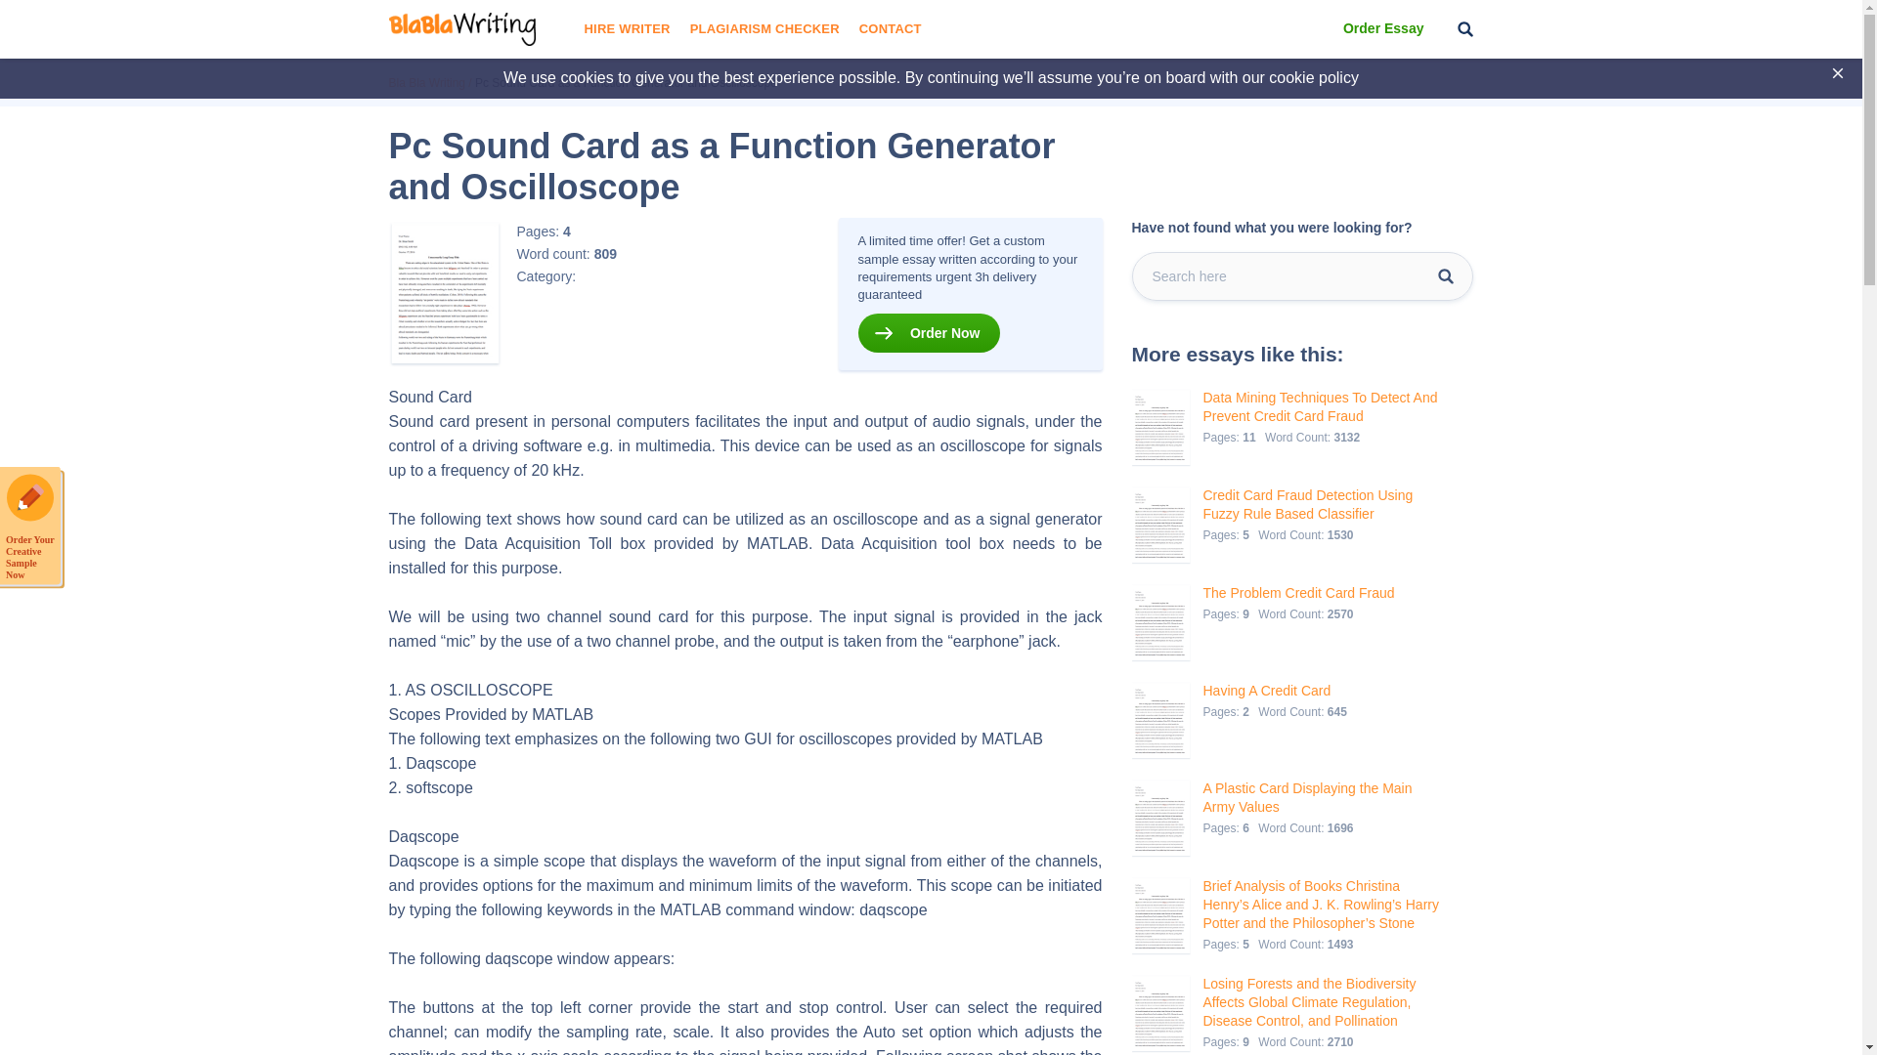 This screenshot has height=1055, width=1877. What do you see at coordinates (1384, 29) in the screenshot?
I see `Order Essay` at bounding box center [1384, 29].